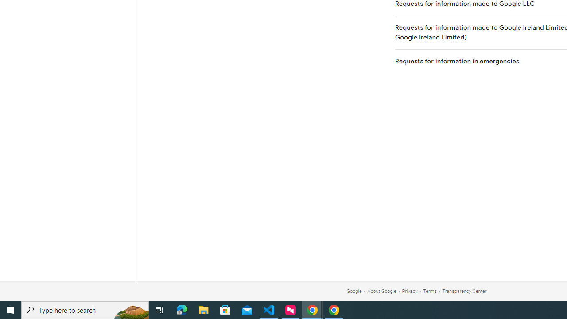 This screenshot has height=319, width=567. I want to click on Transparency Center, so click(464, 291).